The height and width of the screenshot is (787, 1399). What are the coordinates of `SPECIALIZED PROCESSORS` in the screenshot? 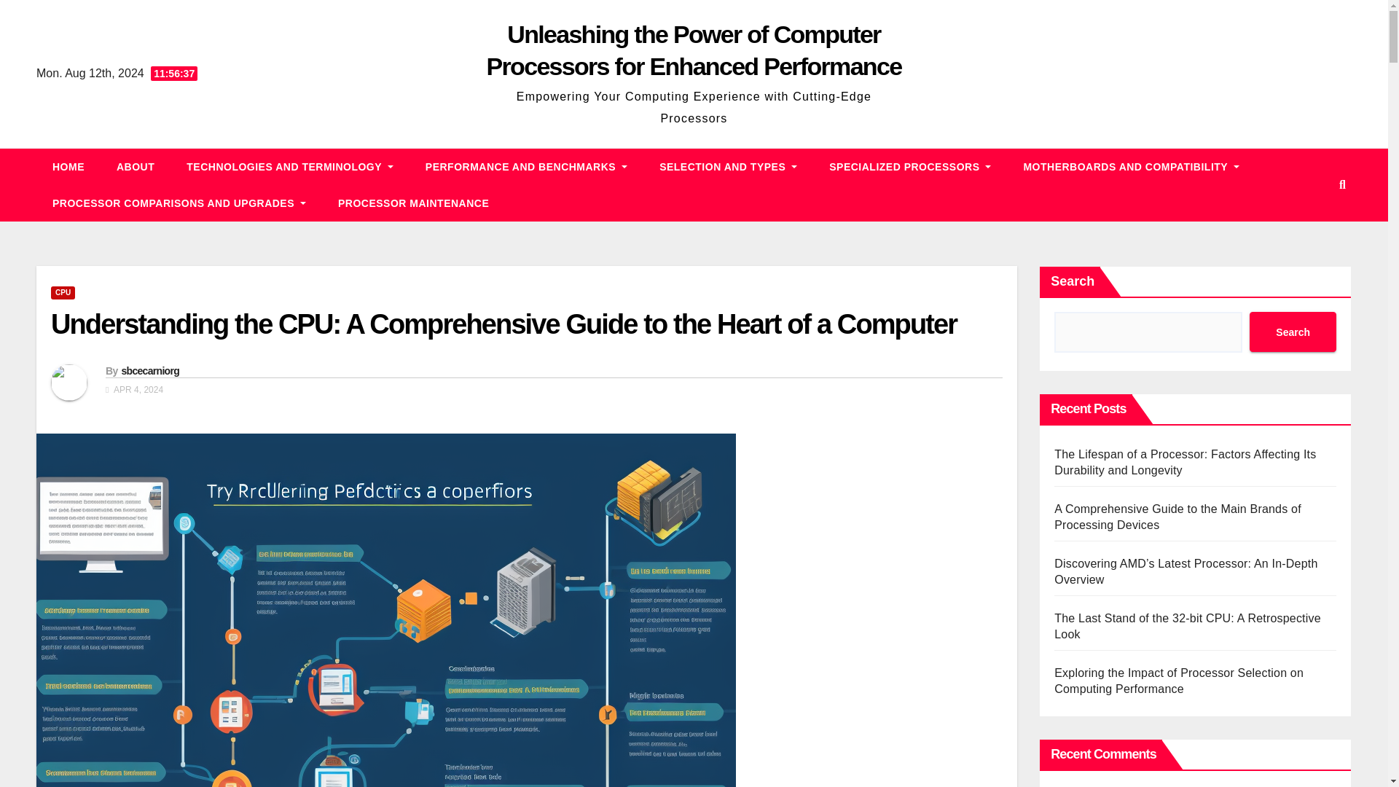 It's located at (909, 166).